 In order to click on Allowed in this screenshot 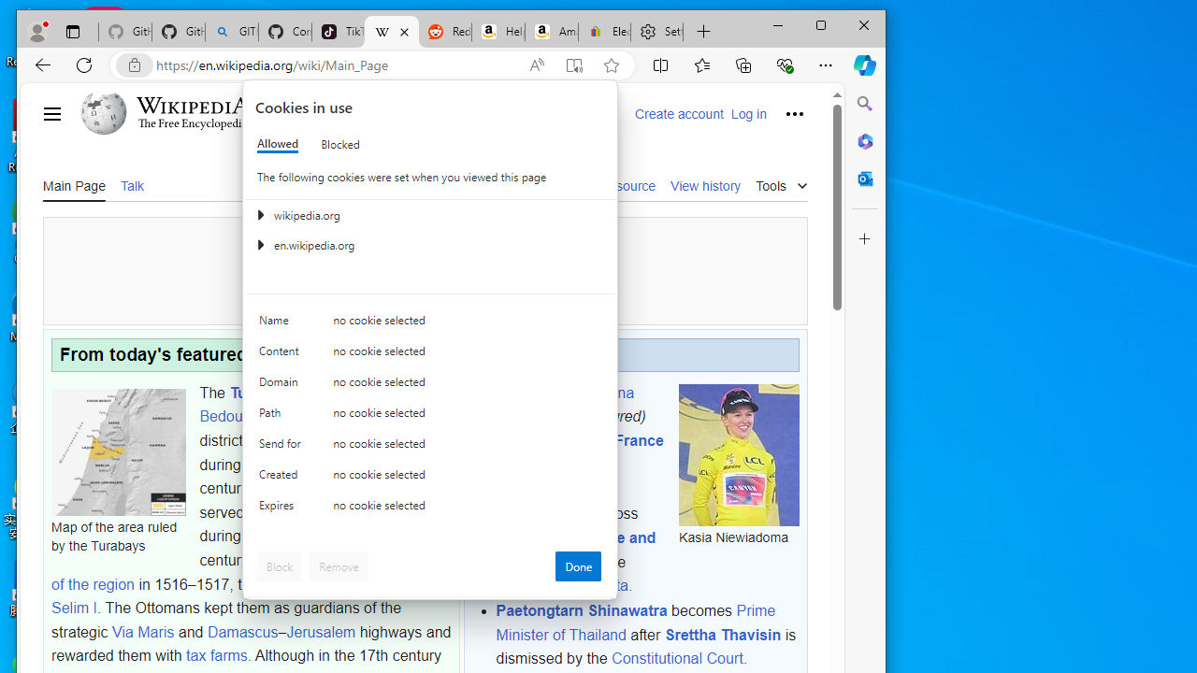, I will do `click(277, 144)`.